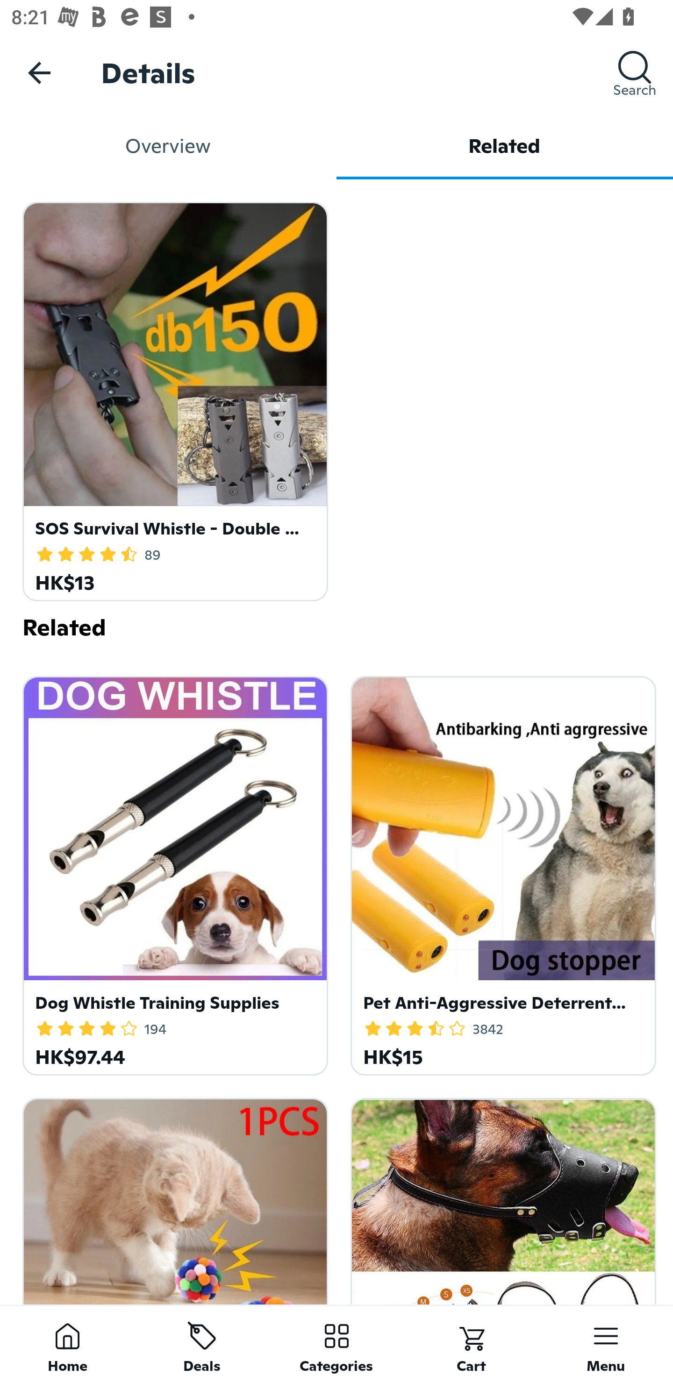 Image resolution: width=673 pixels, height=1383 pixels. What do you see at coordinates (202, 1344) in the screenshot?
I see `Deals` at bounding box center [202, 1344].